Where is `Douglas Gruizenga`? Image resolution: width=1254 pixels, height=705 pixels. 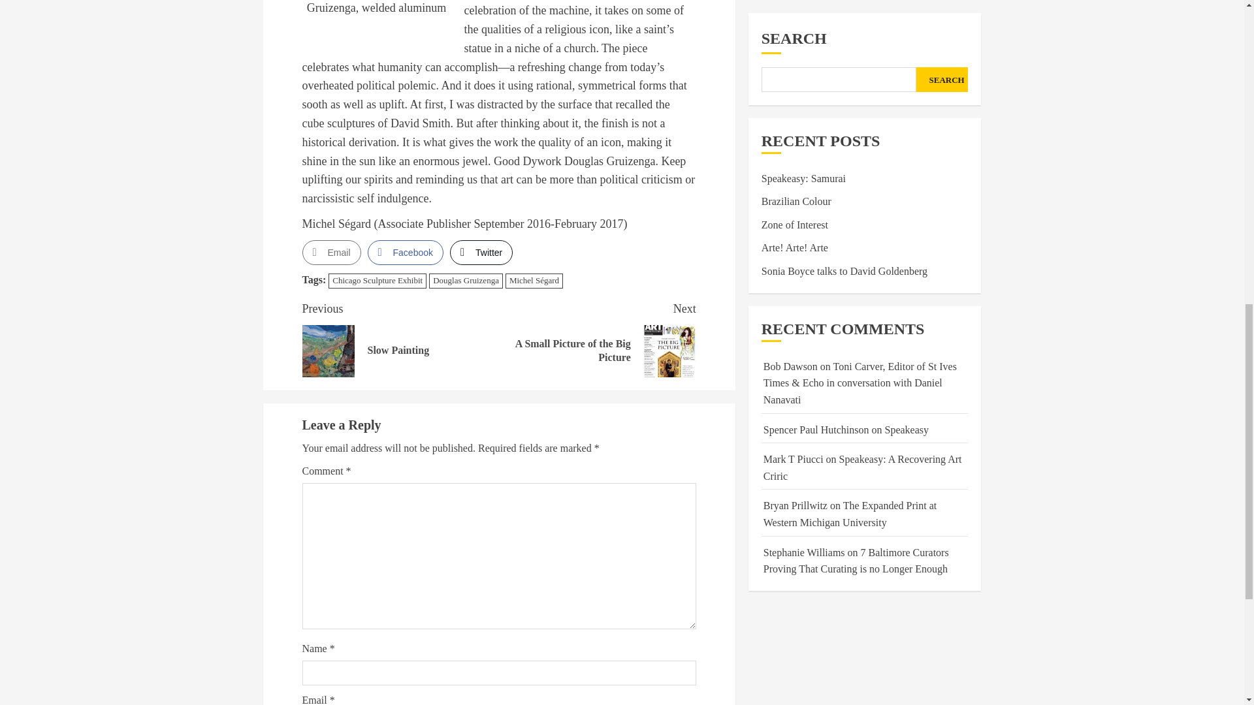 Douglas Gruizenga is located at coordinates (331, 253).